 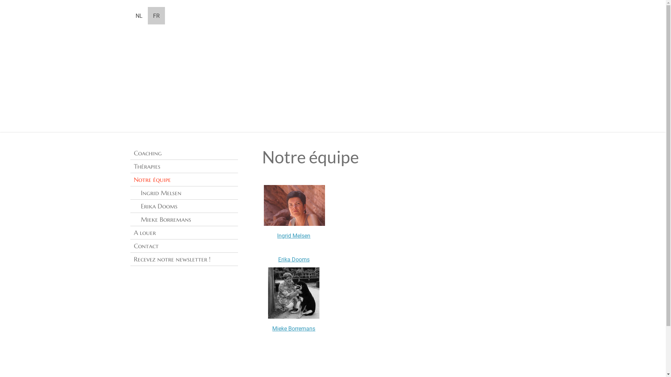 I want to click on Mieke Borremans, so click(x=184, y=220).